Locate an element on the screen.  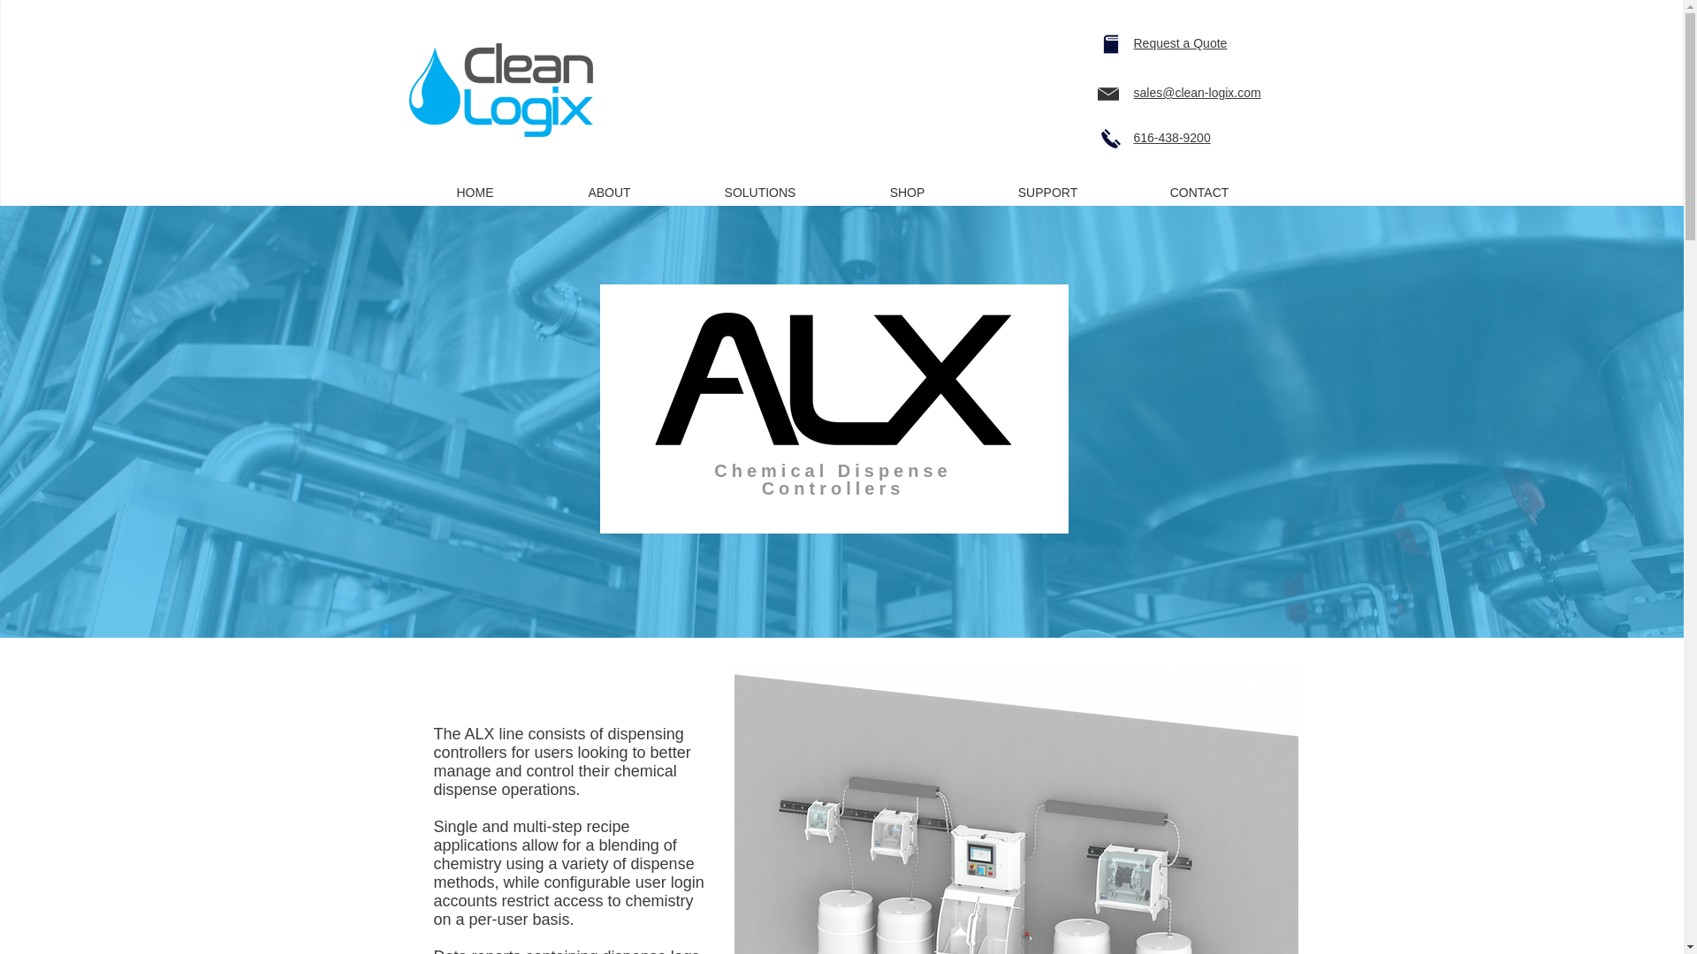
HOME is located at coordinates (475, 184).